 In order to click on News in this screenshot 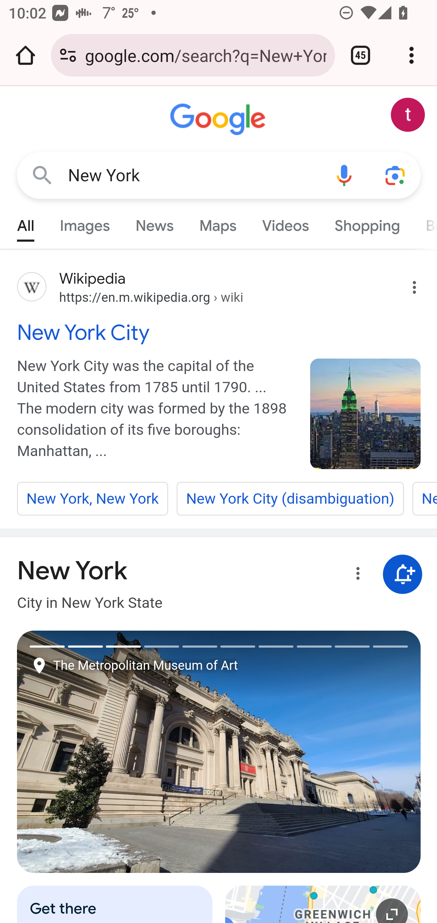, I will do `click(154, 223)`.